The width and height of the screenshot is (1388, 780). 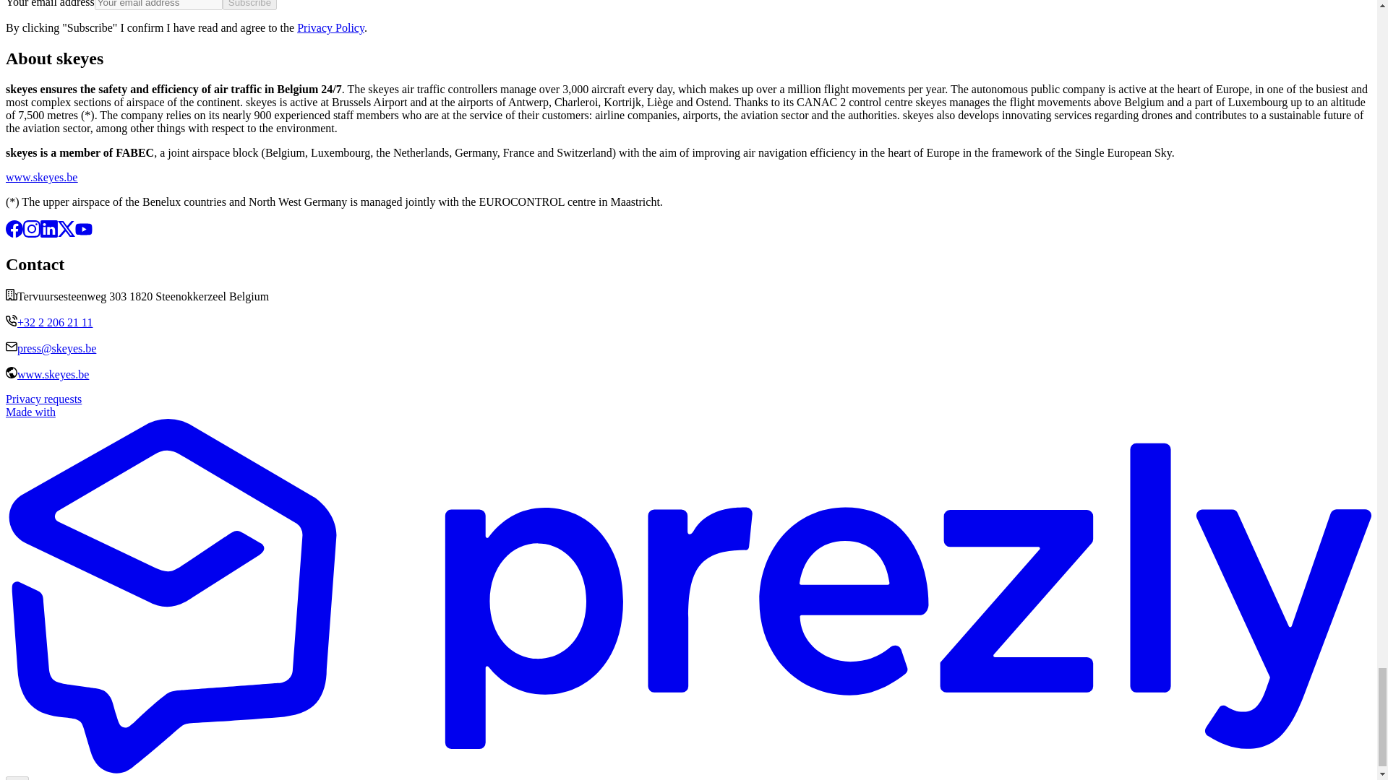 I want to click on Privacy Policy, so click(x=330, y=27).